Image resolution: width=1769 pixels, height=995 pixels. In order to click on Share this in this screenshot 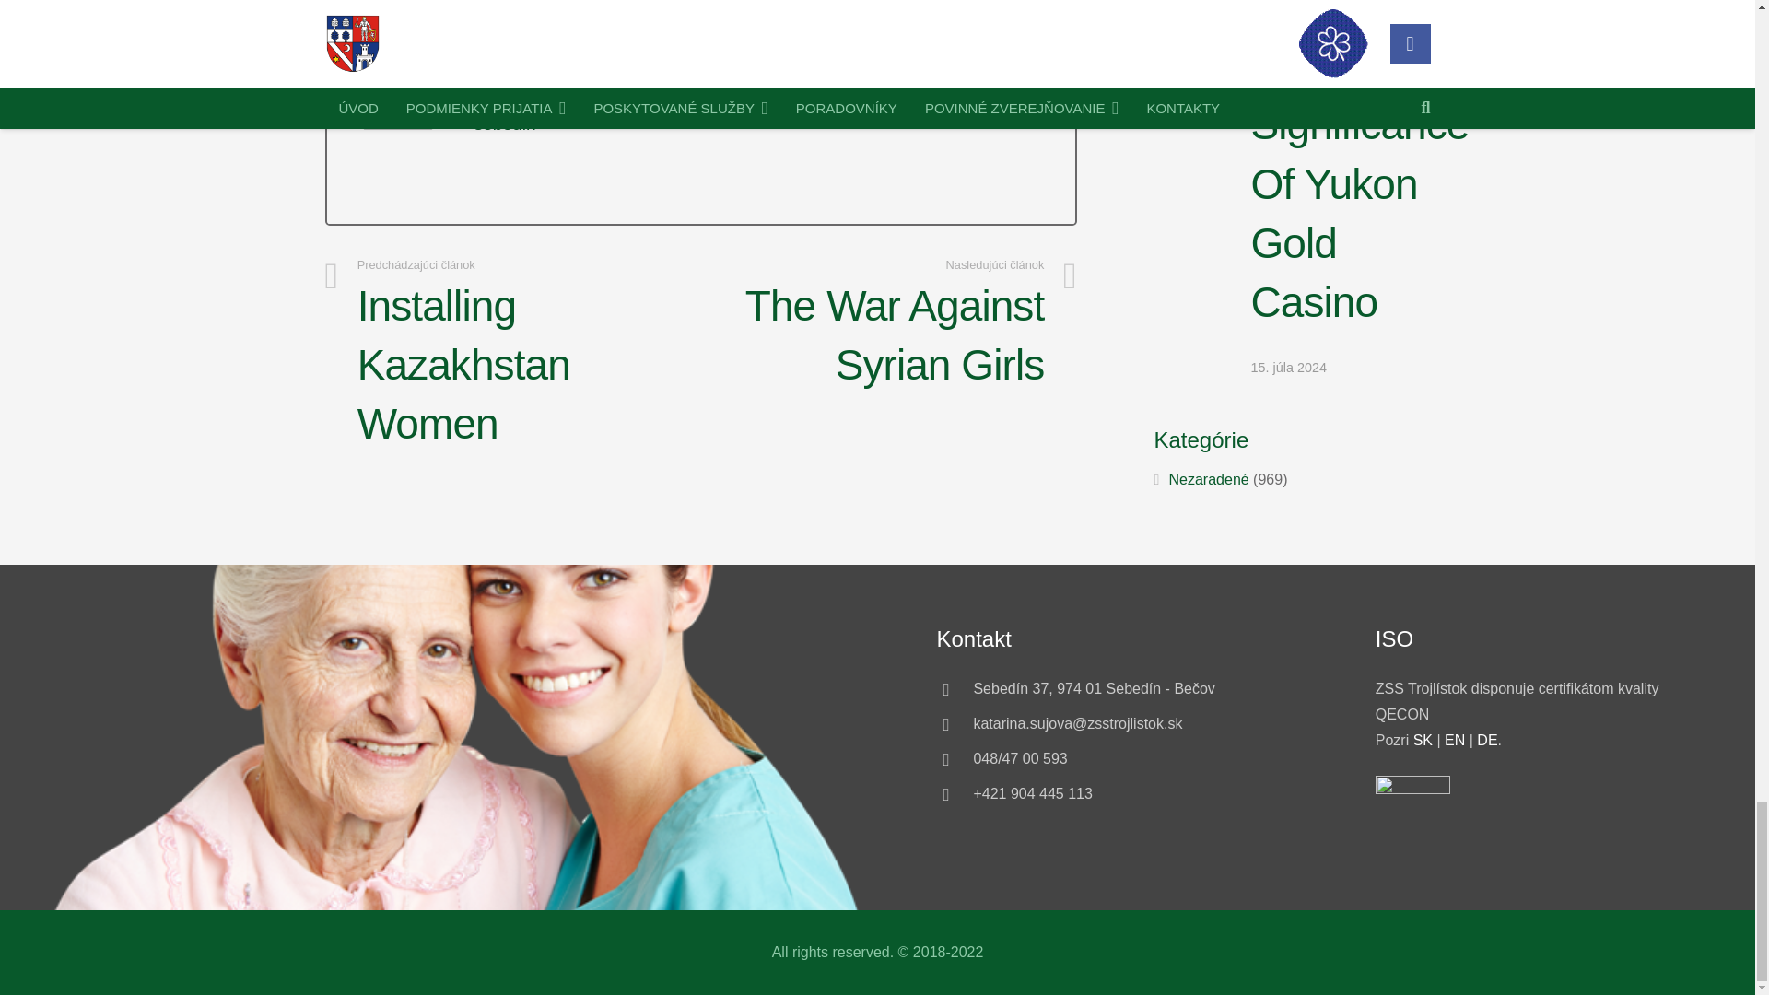, I will do `click(405, 31)`.